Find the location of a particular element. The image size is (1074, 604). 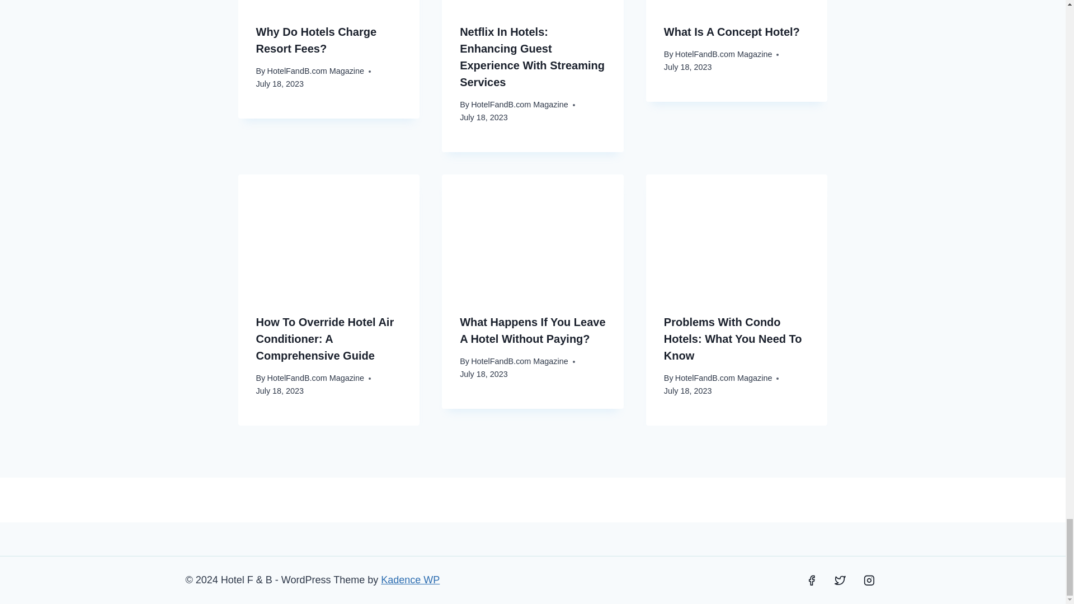

HotelFandB.com Magazine is located at coordinates (315, 70).